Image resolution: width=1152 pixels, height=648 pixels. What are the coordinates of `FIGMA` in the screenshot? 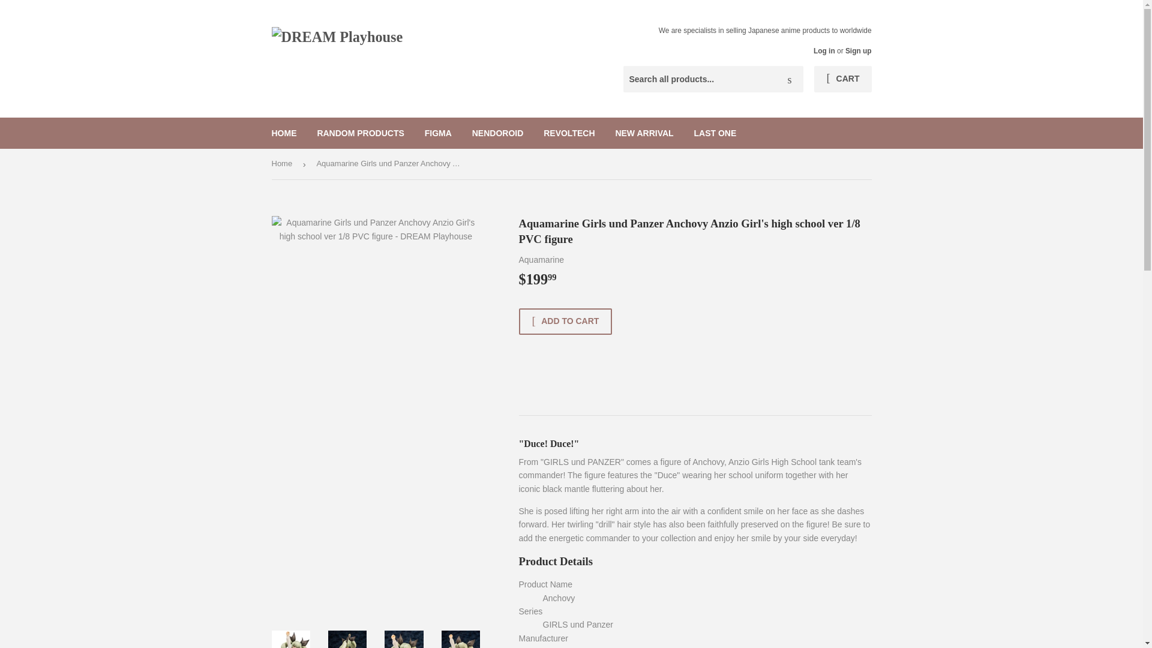 It's located at (438, 133).